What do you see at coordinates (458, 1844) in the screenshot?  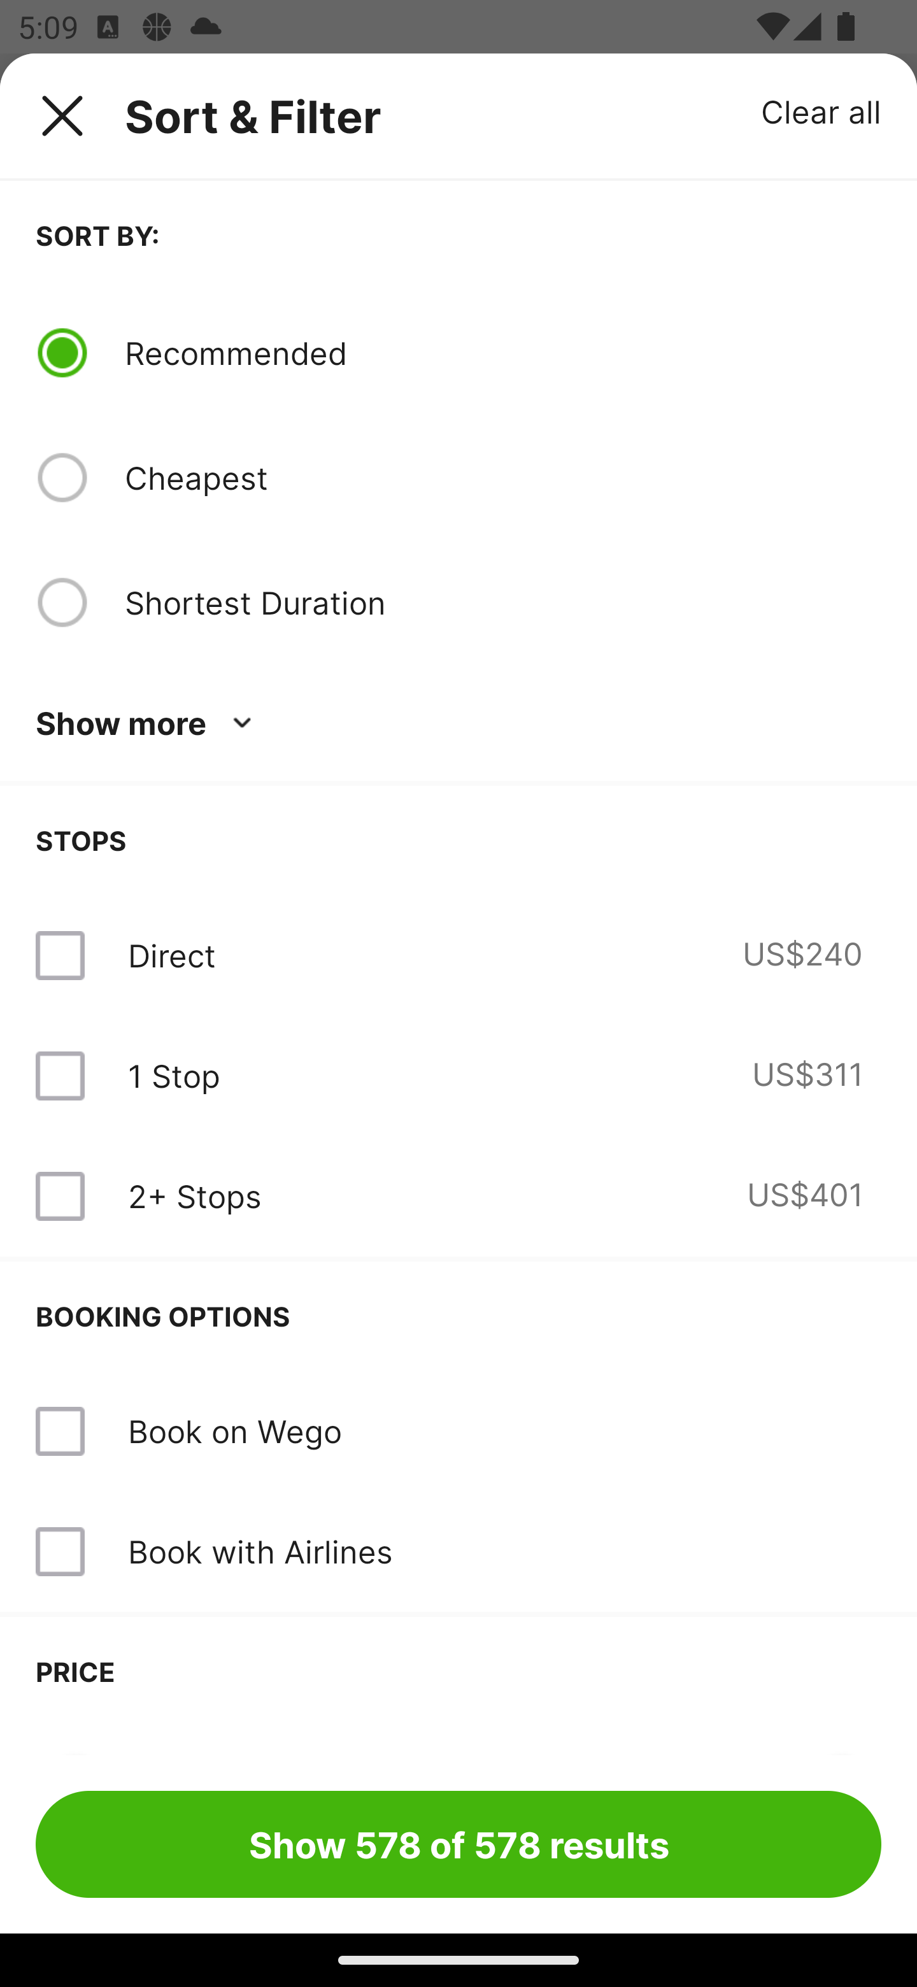 I see `Show 578 of 578 results` at bounding box center [458, 1844].